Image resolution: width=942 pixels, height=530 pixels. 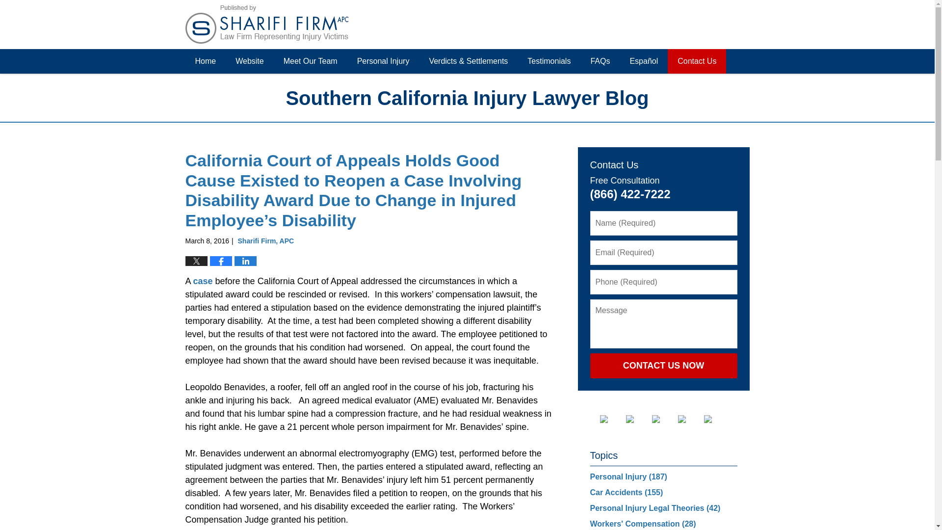 I want to click on Sharifi Firm, APC, so click(x=266, y=240).